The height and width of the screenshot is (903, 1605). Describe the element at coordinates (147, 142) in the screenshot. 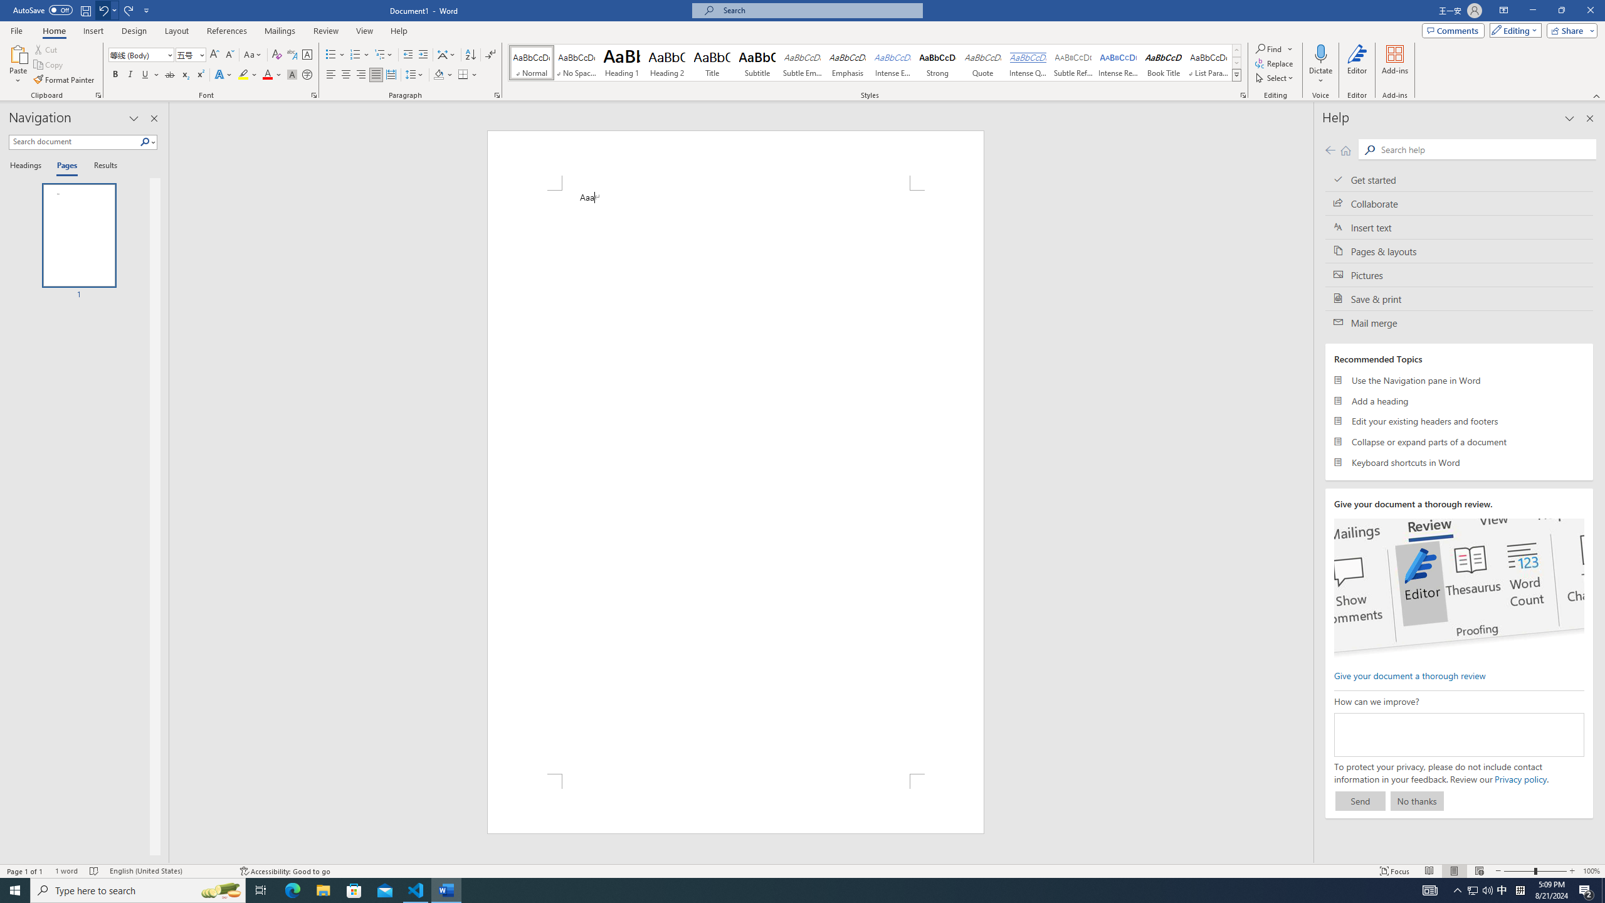

I see `Search` at that location.